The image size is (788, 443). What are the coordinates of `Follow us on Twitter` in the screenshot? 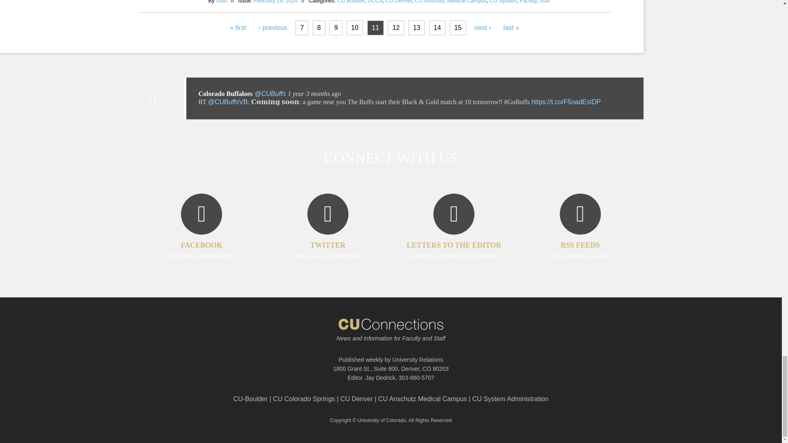 It's located at (328, 239).